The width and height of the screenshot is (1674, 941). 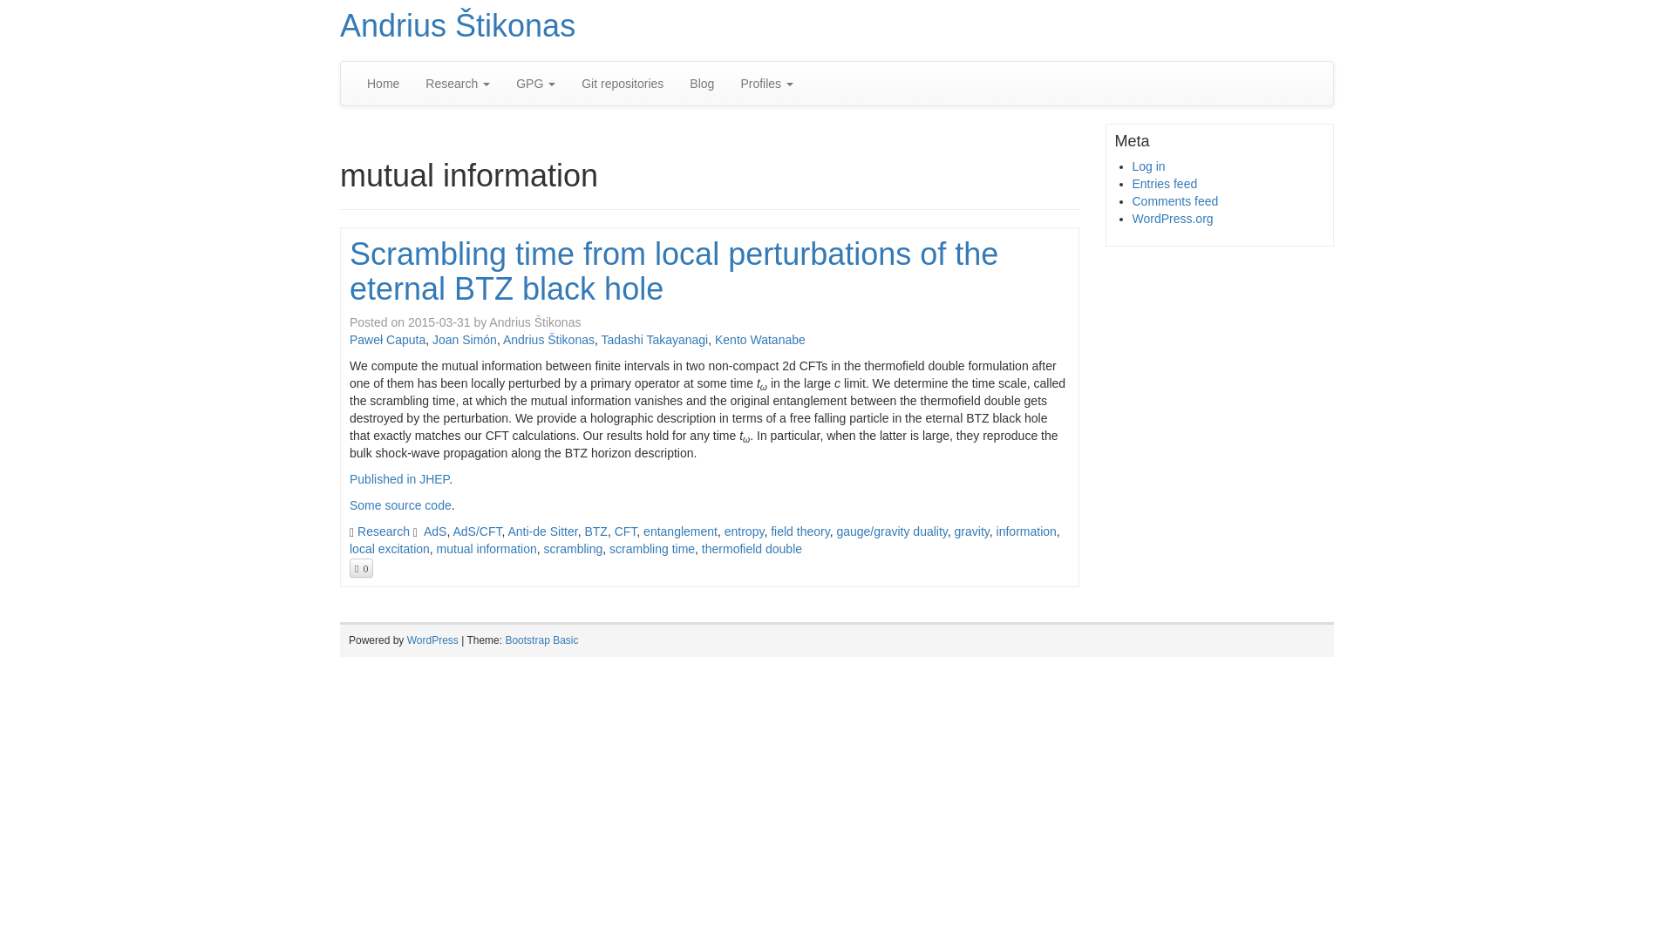 What do you see at coordinates (457, 84) in the screenshot?
I see `Research` at bounding box center [457, 84].